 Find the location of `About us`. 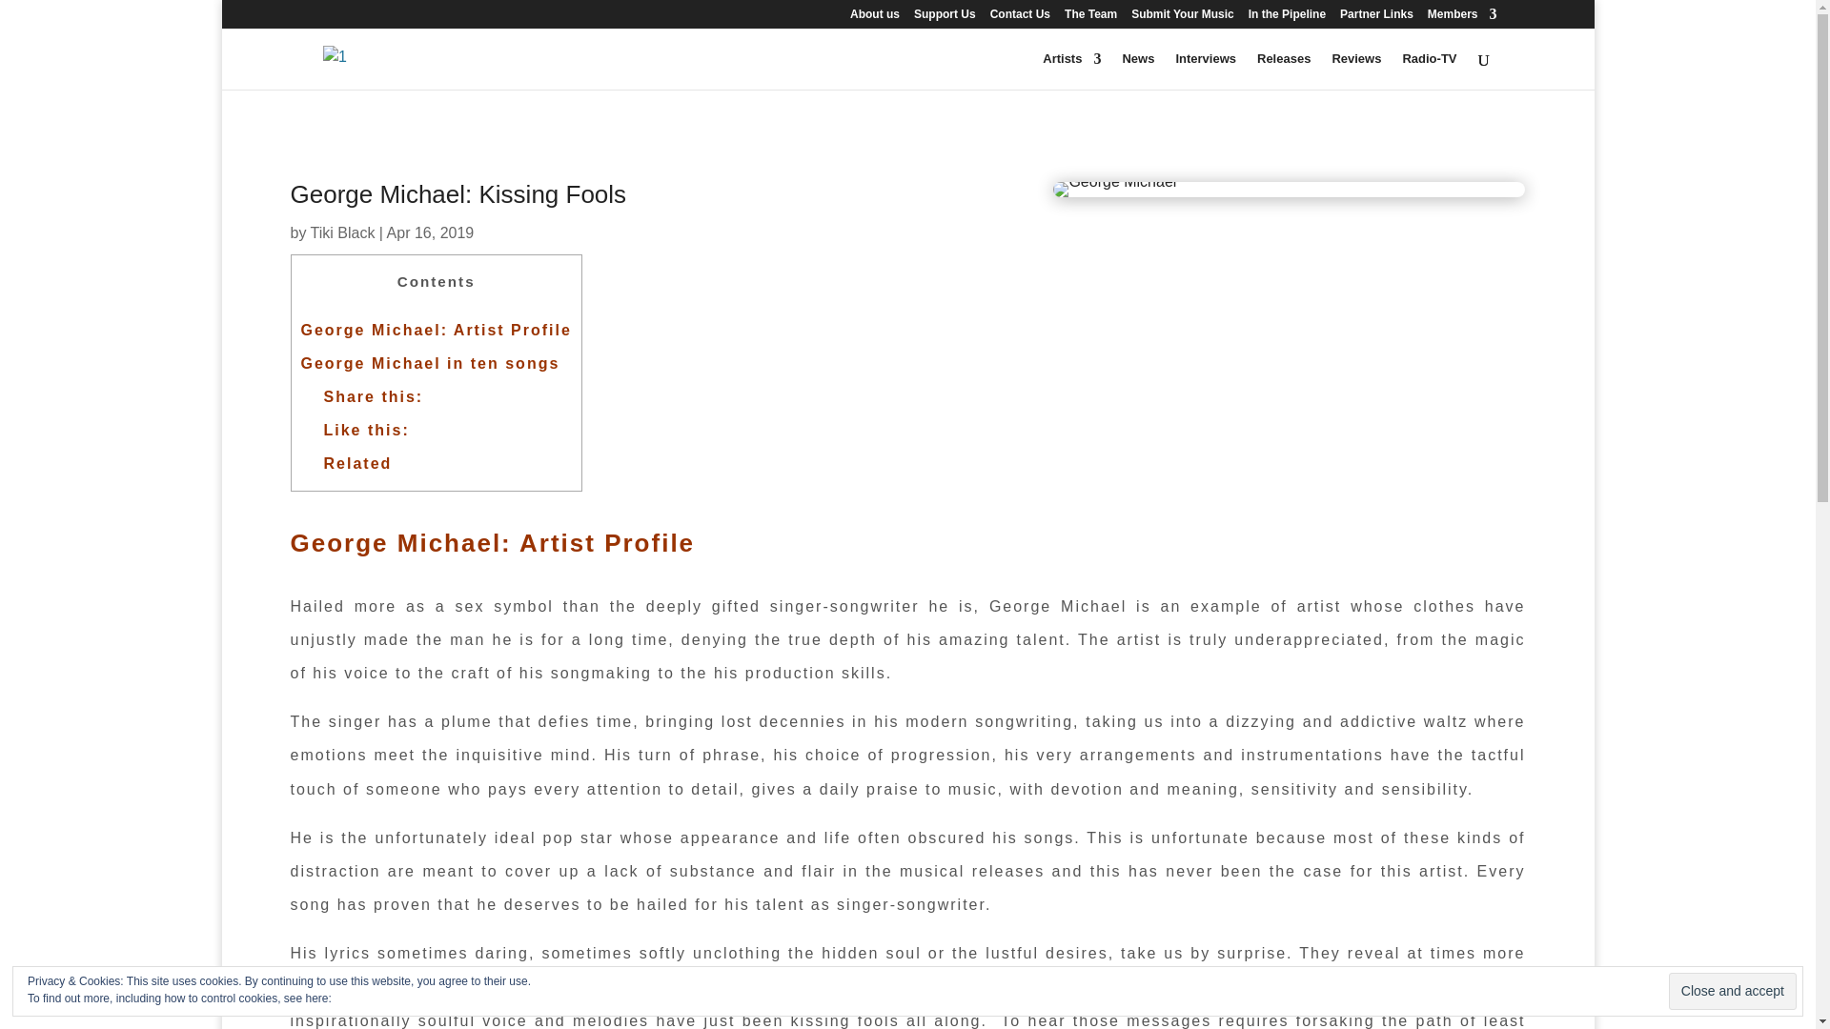

About us is located at coordinates (875, 18).